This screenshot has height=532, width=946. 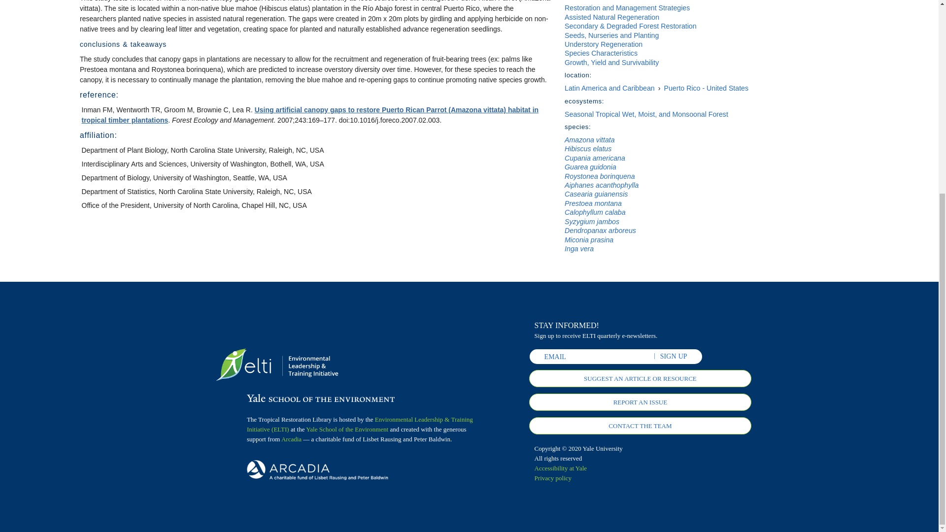 What do you see at coordinates (595, 158) in the screenshot?
I see `Cupania americana` at bounding box center [595, 158].